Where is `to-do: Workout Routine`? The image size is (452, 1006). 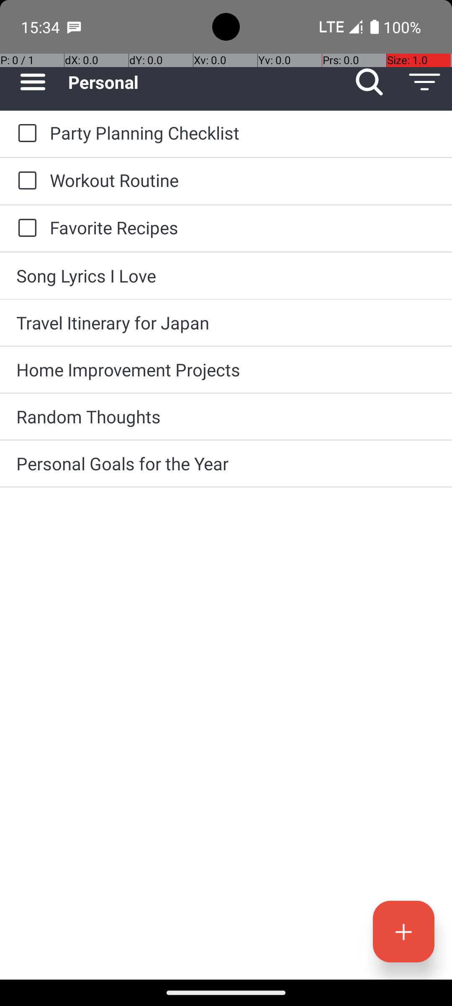 to-do: Workout Routine is located at coordinates (25, 181).